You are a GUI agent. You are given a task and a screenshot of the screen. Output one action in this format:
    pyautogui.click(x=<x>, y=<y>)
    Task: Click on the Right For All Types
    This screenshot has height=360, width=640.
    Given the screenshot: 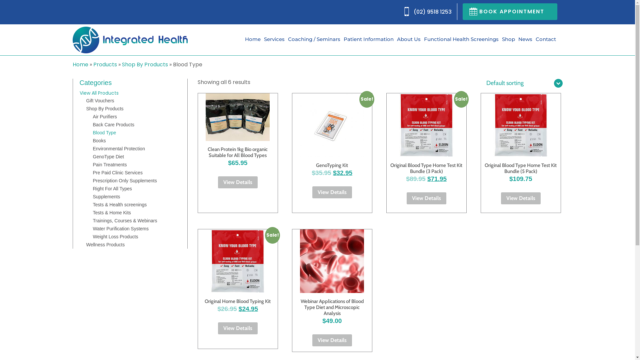 What is the action you would take?
    pyautogui.click(x=112, y=189)
    